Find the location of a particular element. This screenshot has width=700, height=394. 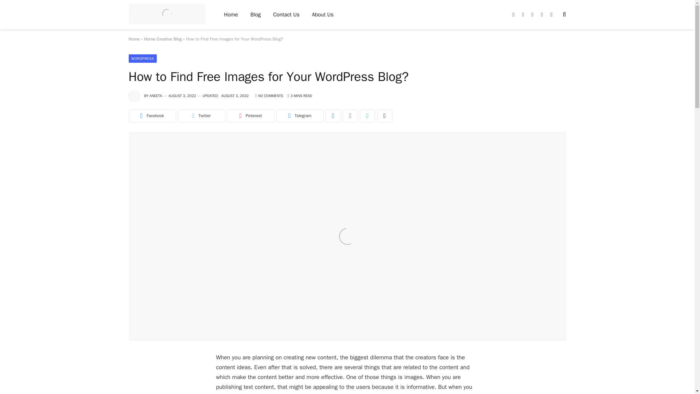

About Us is located at coordinates (323, 15).